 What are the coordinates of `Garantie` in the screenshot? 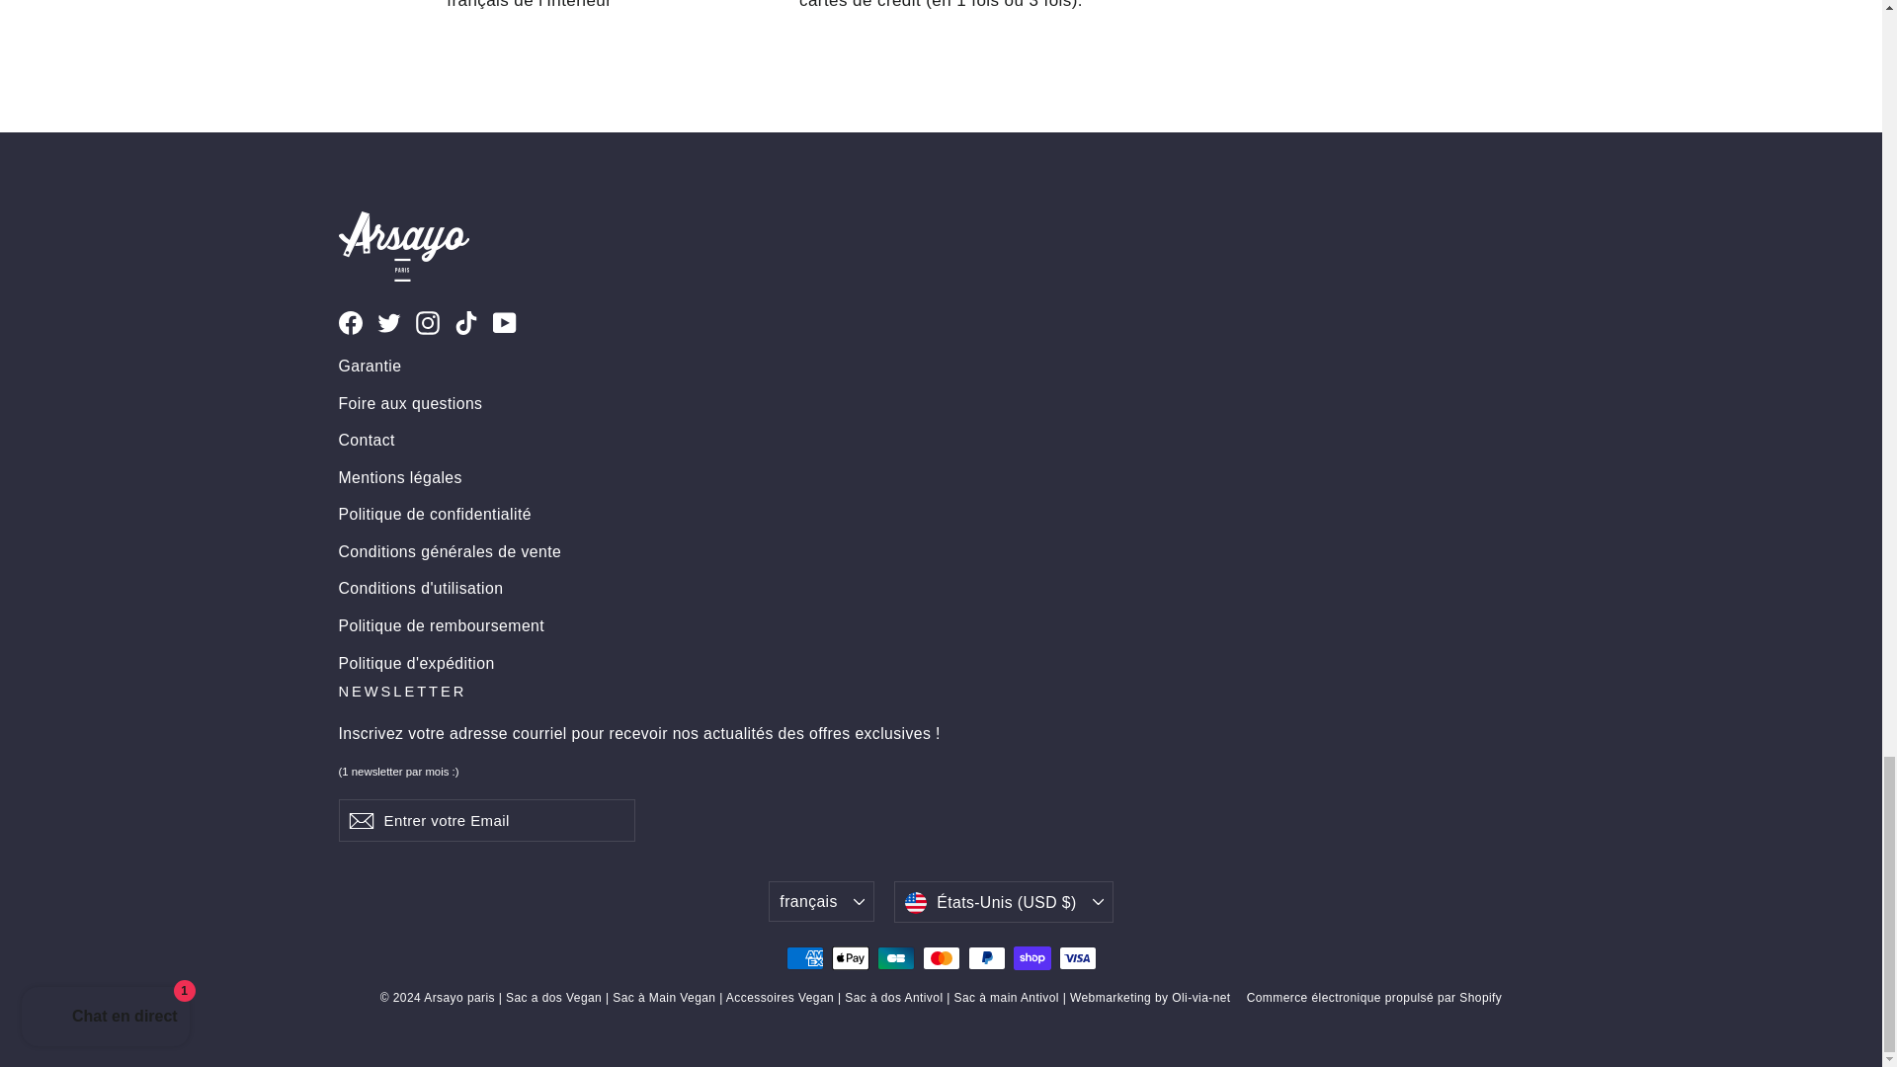 It's located at (941, 366).